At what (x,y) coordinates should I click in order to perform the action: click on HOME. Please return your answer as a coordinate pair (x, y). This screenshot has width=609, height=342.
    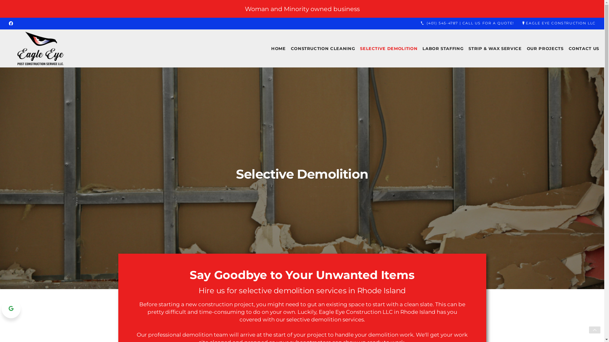
    Looking at the image, I should click on (278, 48).